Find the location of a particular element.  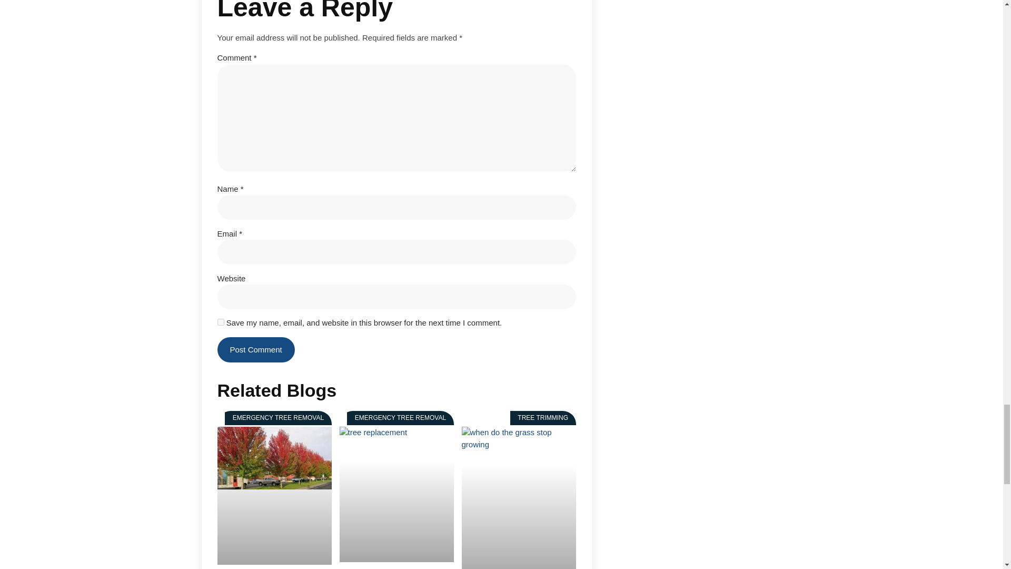

Post Comment is located at coordinates (255, 350).